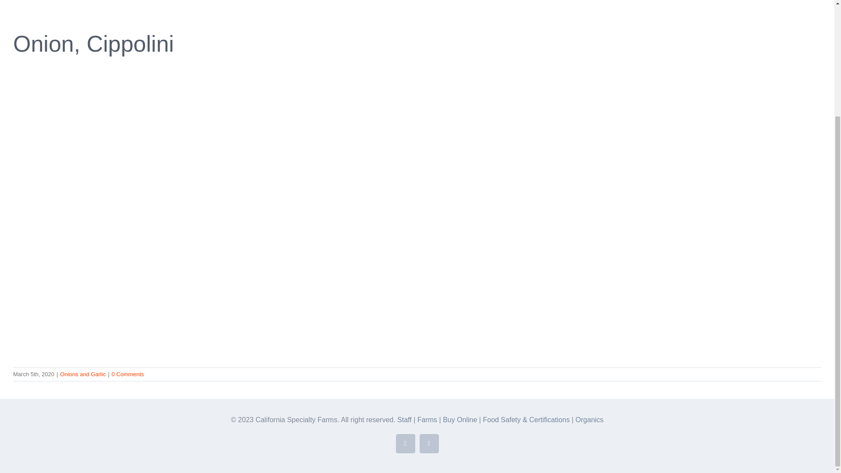 The image size is (841, 473). I want to click on Facebook, so click(406, 443).